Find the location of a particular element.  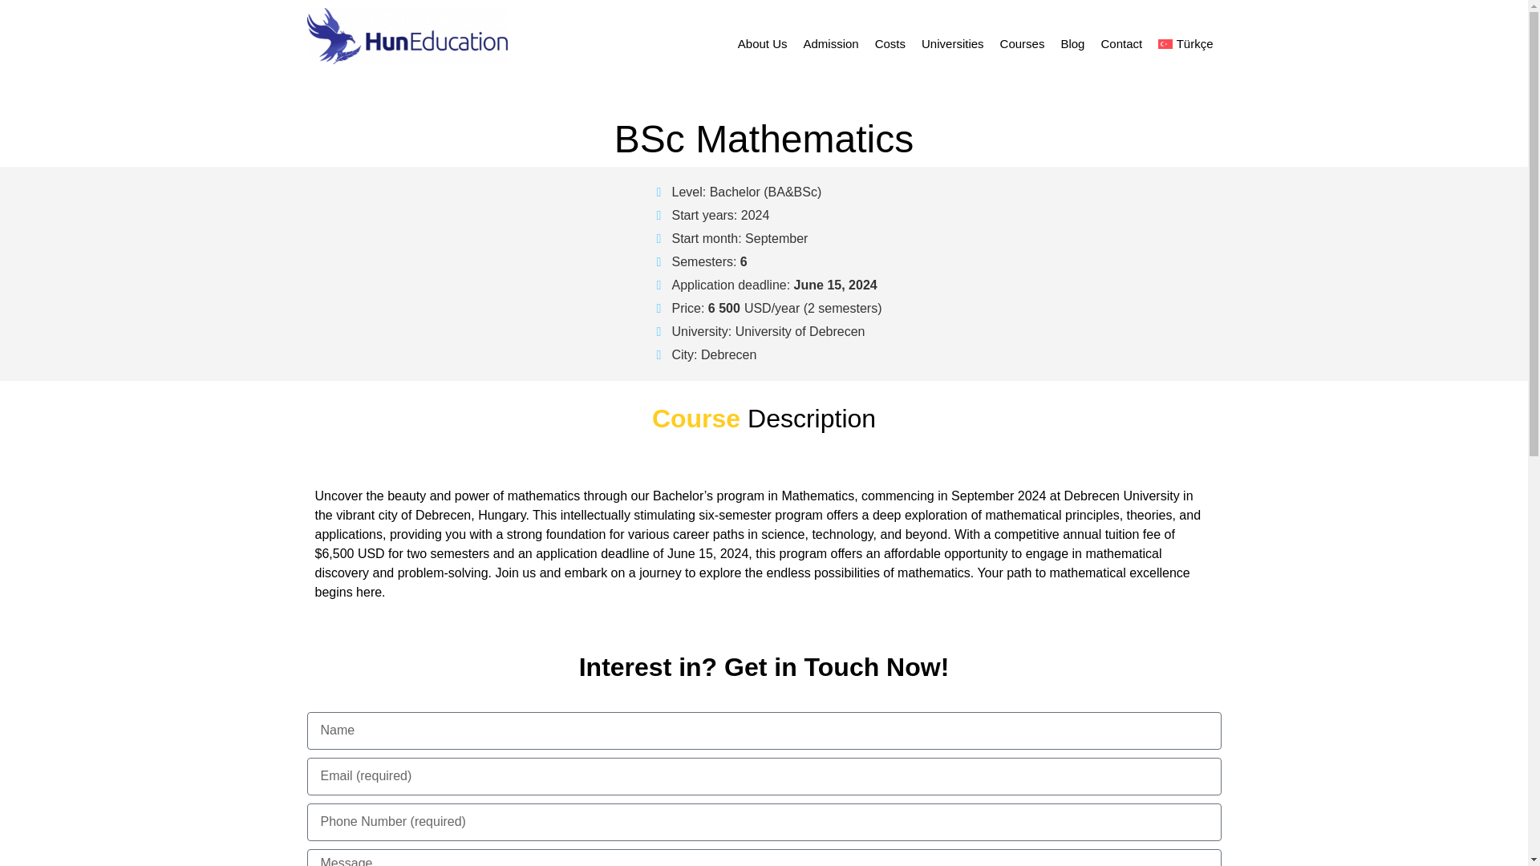

Costs is located at coordinates (890, 43).